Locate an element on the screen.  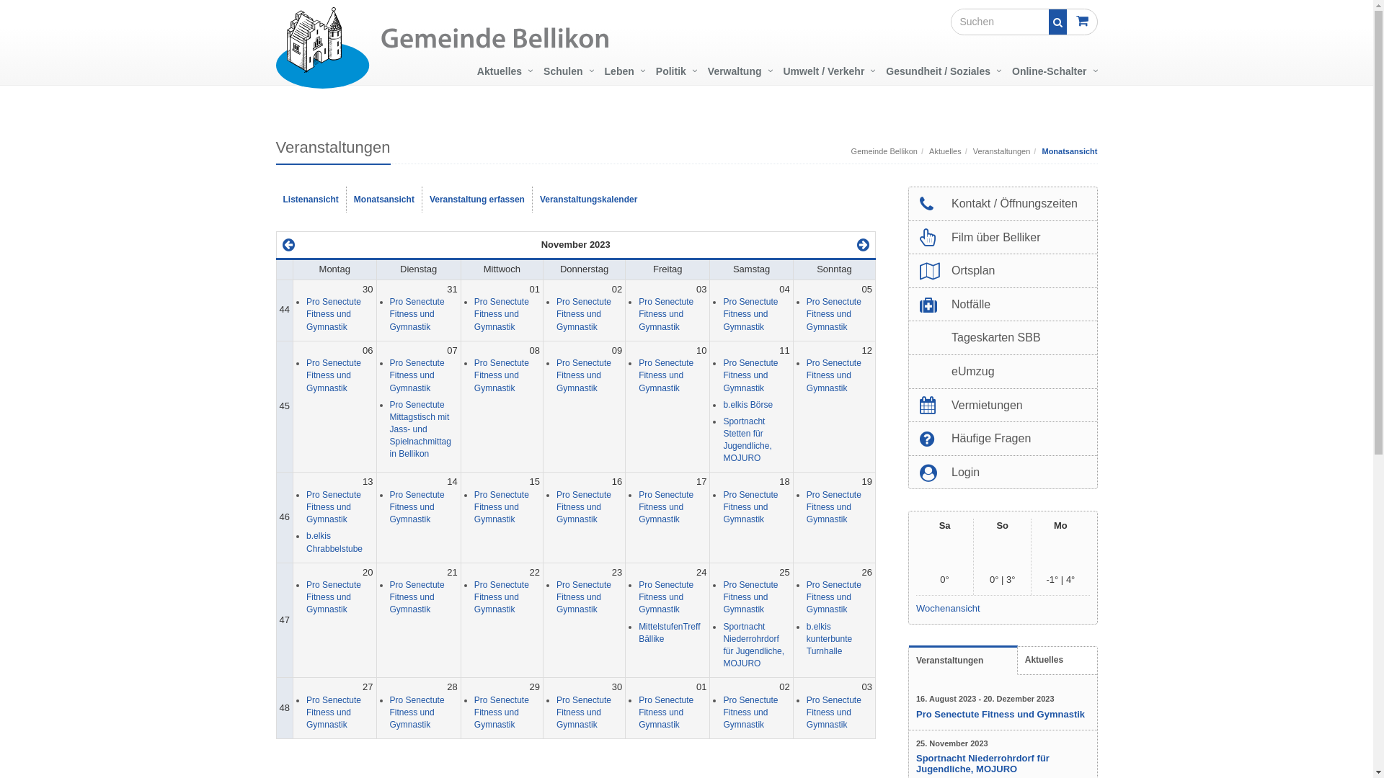
Pro Senectute Fitness und Gymnastik is located at coordinates (334, 712).